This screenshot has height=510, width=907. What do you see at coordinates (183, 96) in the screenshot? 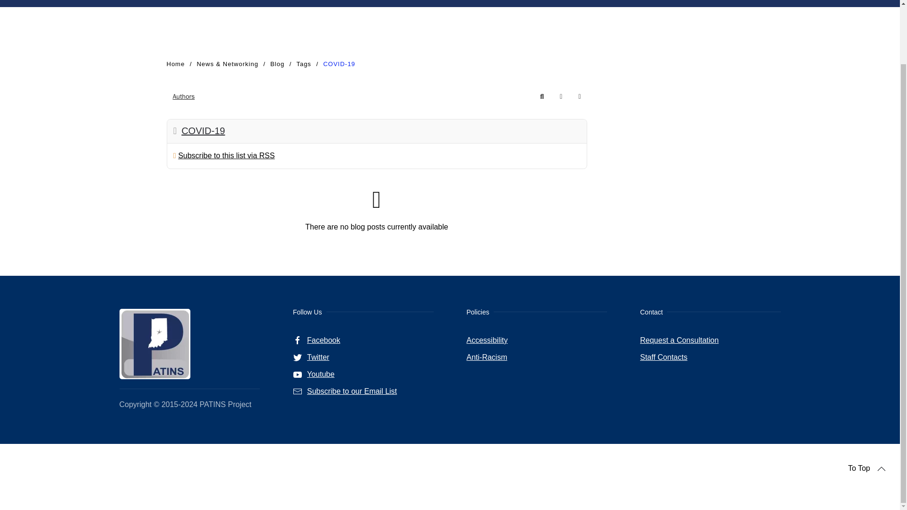
I see `Authors` at bounding box center [183, 96].